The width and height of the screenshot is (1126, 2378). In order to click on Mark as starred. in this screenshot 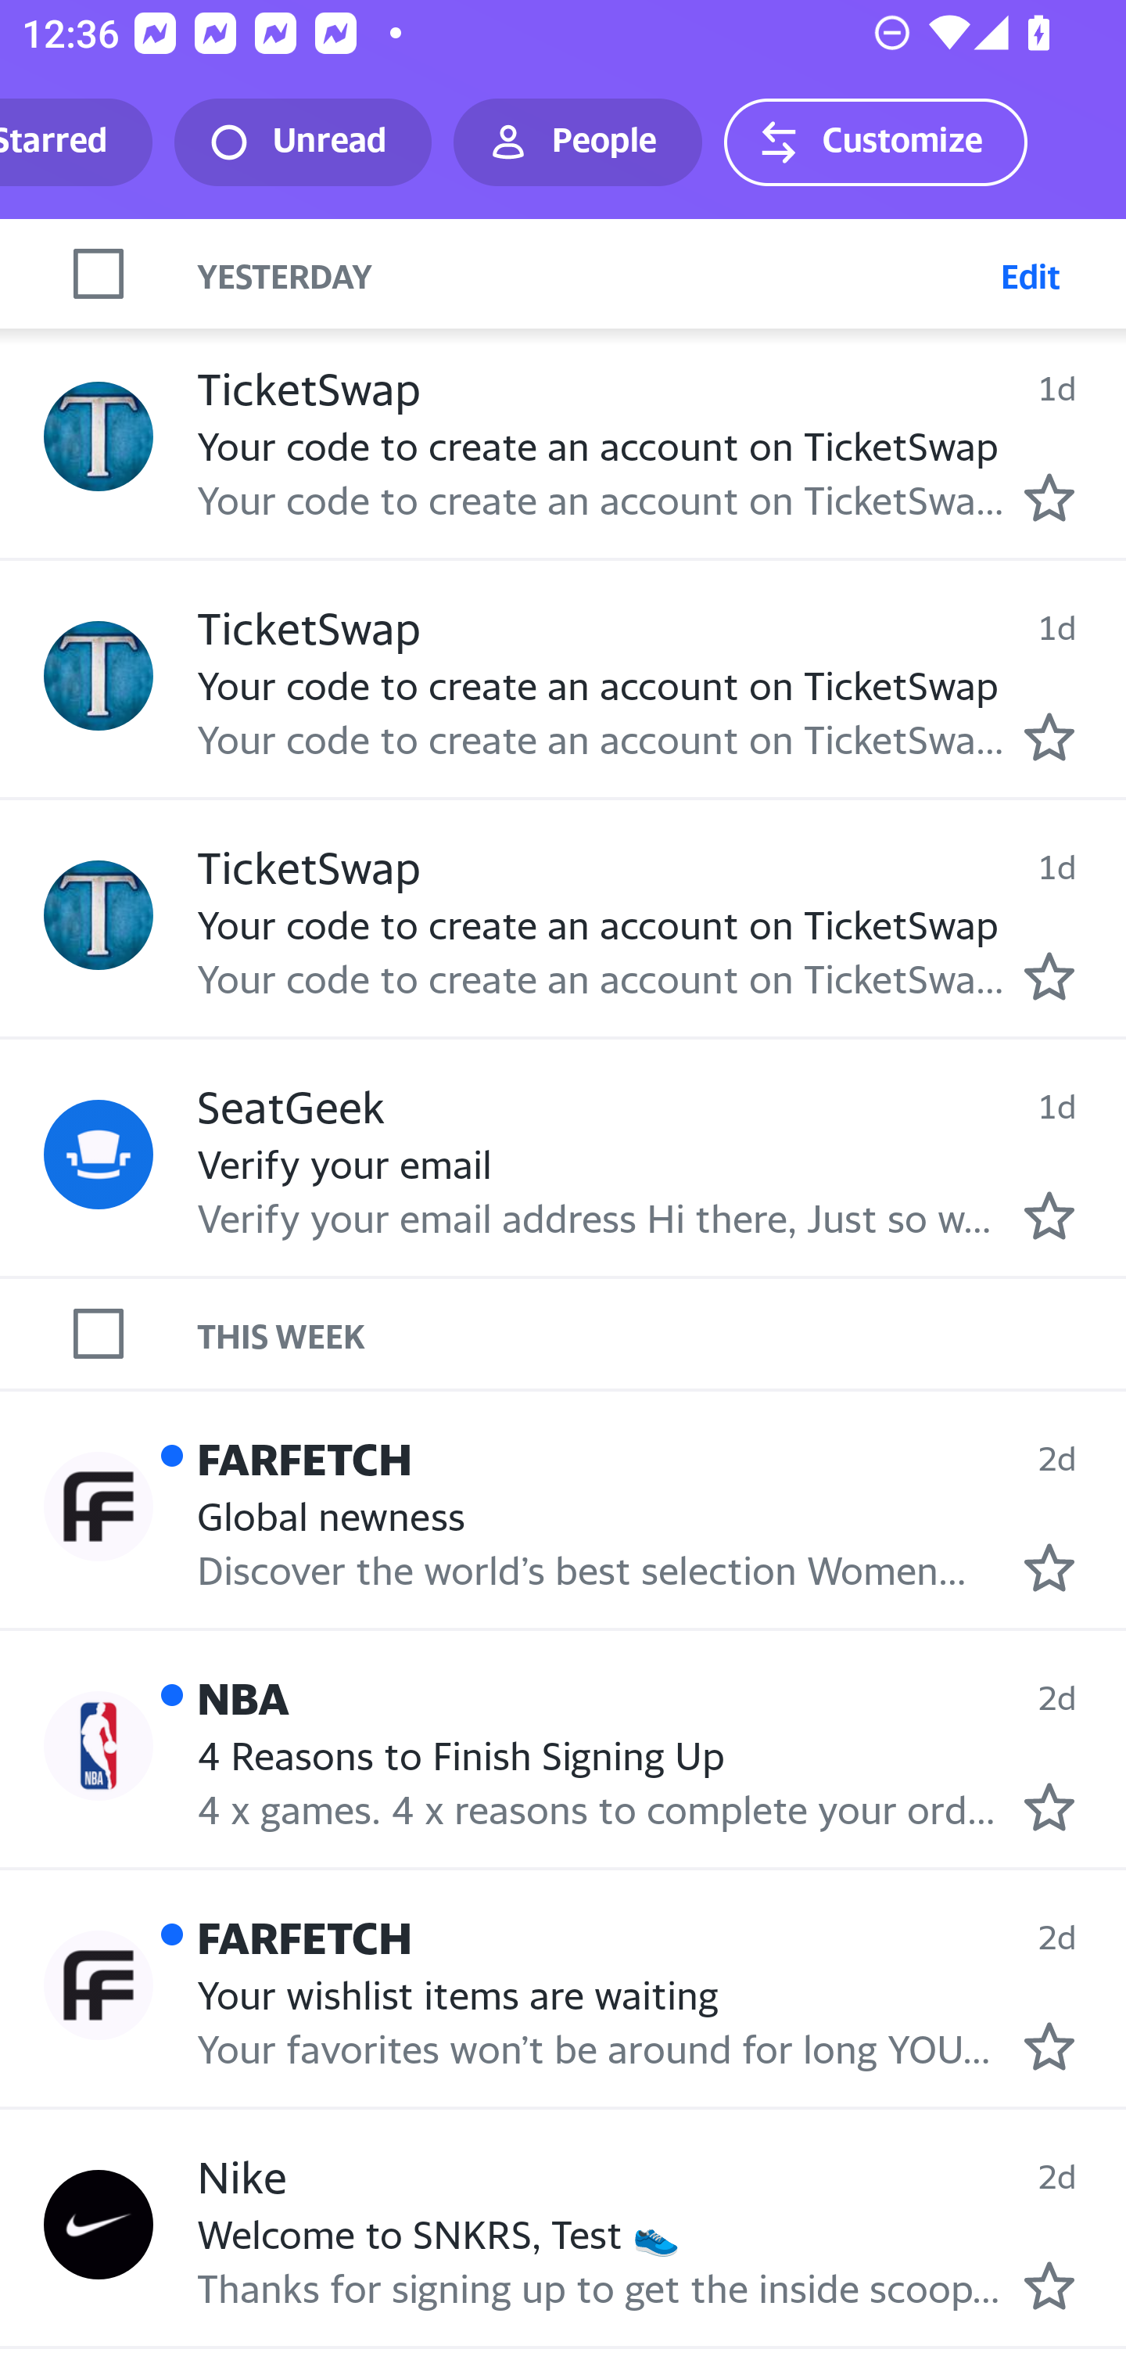, I will do `click(1049, 2286)`.